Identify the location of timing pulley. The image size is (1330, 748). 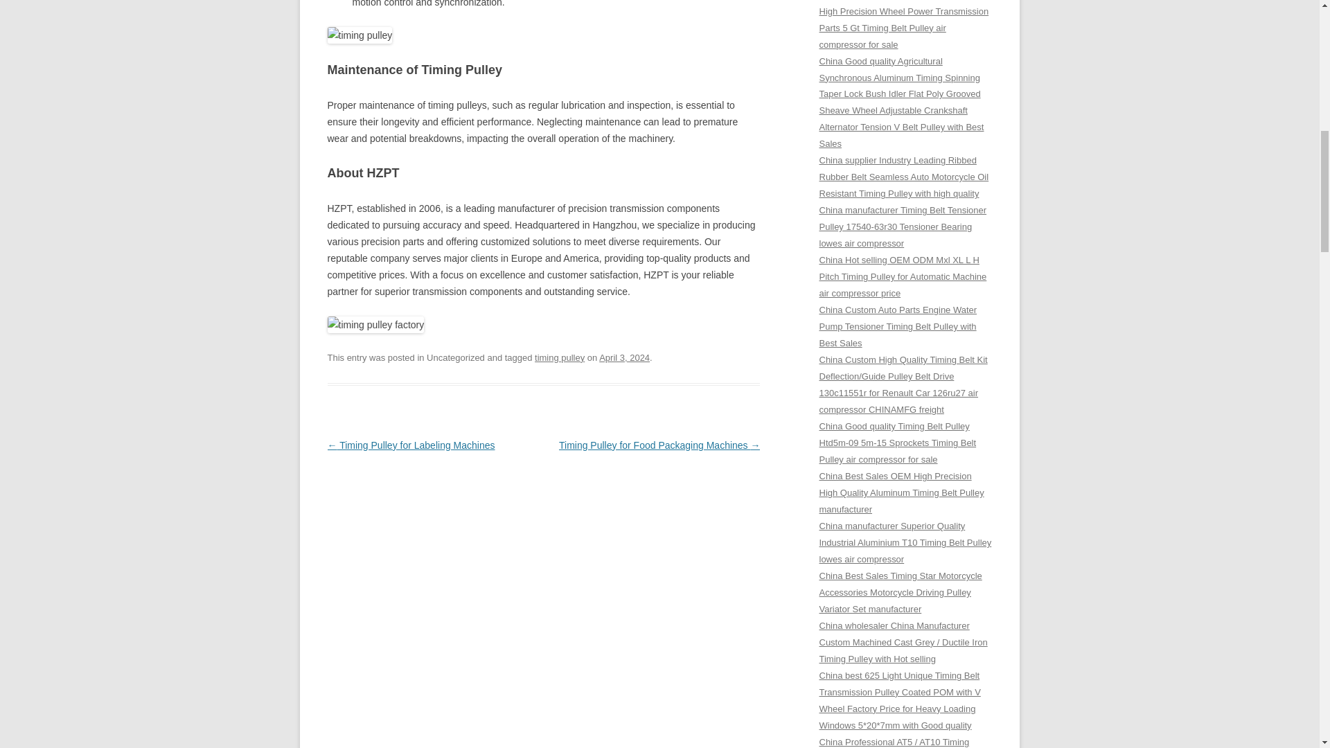
(560, 357).